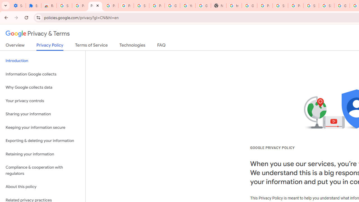  Describe the element at coordinates (280, 6) in the screenshot. I see `Sign in - Google Accounts` at that location.